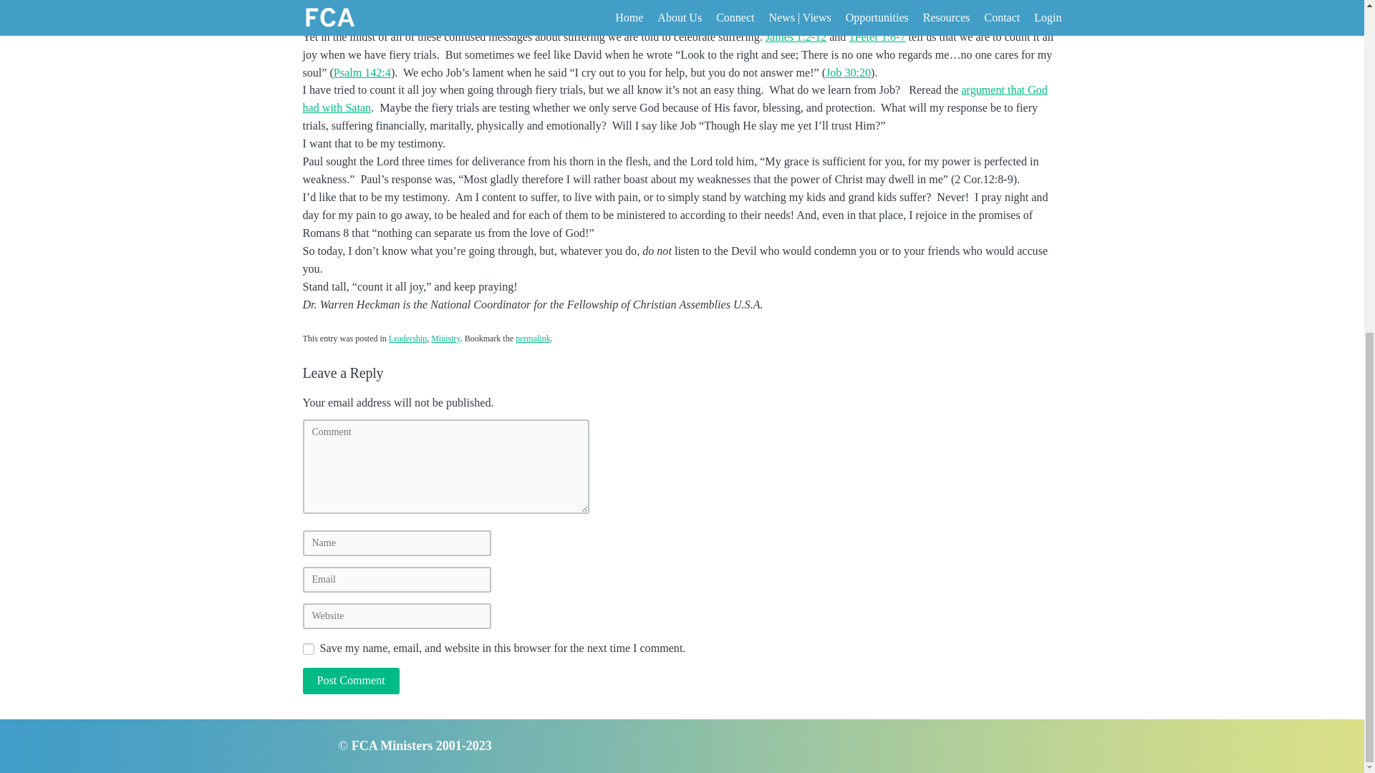  Describe the element at coordinates (350, 680) in the screenshot. I see `Post Comment` at that location.